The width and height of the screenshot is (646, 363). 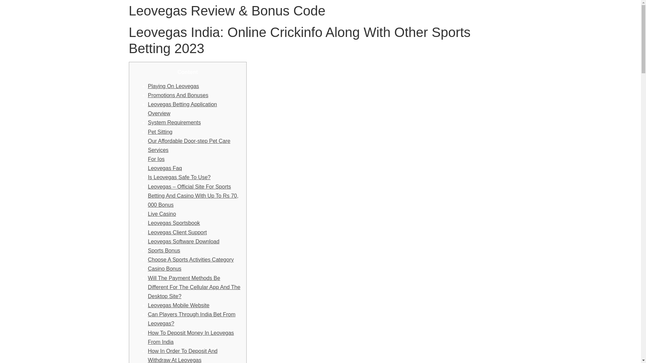 What do you see at coordinates (191, 259) in the screenshot?
I see `Choose A Sports Activities Category` at bounding box center [191, 259].